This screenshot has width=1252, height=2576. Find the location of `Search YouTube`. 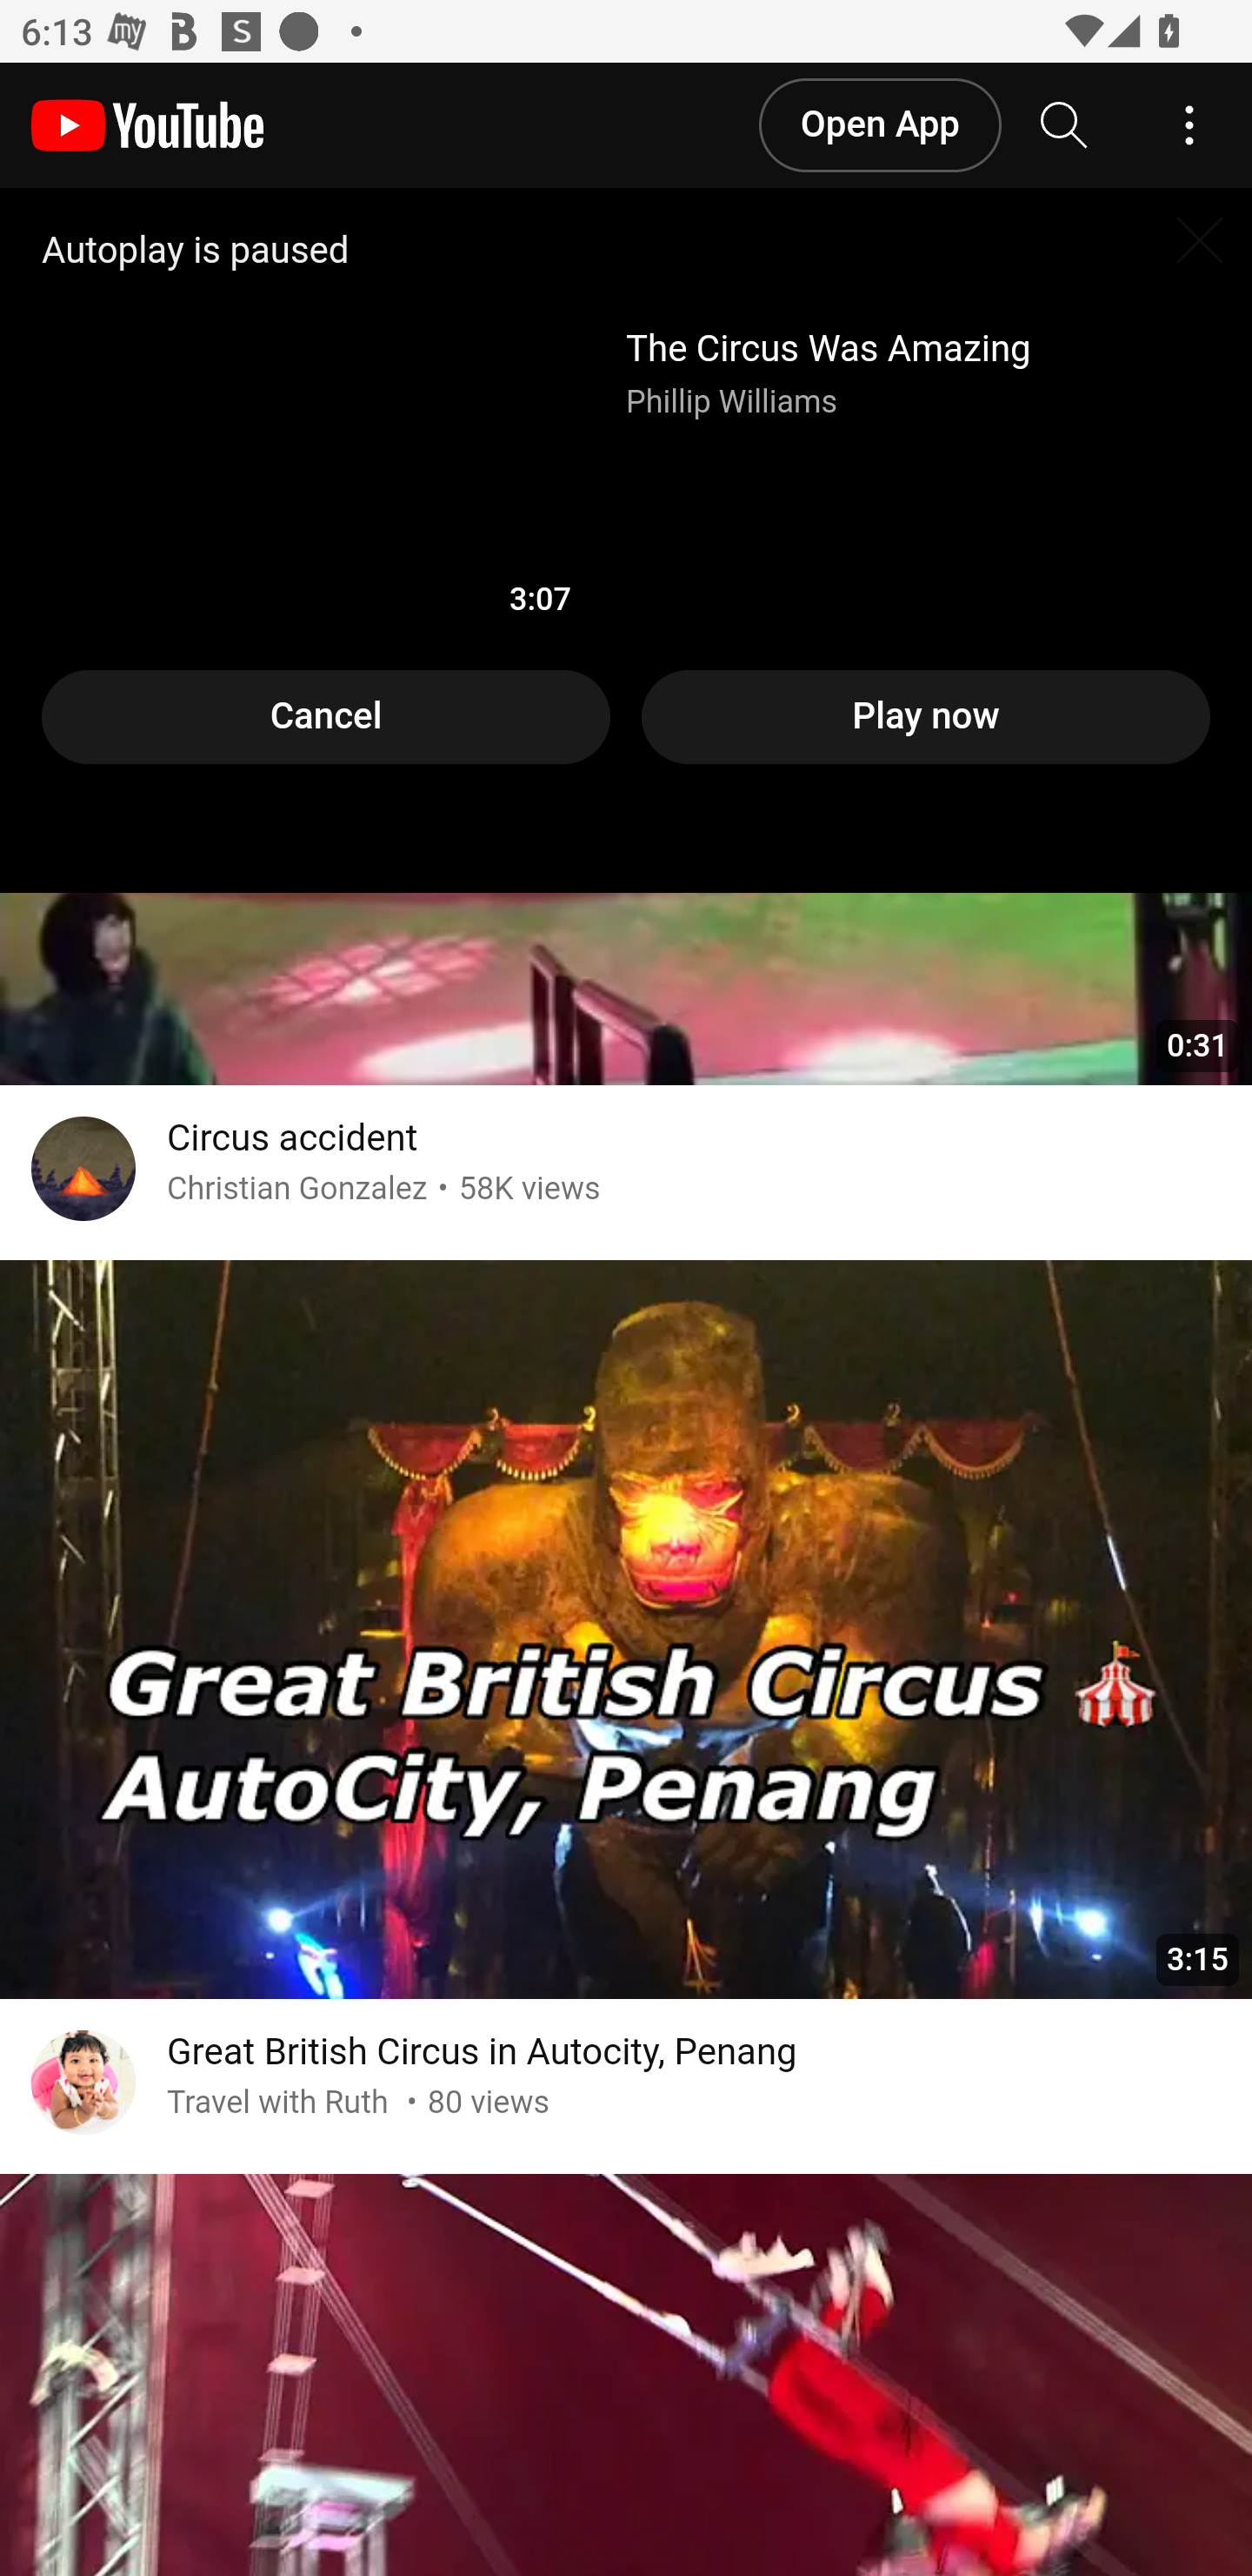

Search YouTube is located at coordinates (1064, 126).